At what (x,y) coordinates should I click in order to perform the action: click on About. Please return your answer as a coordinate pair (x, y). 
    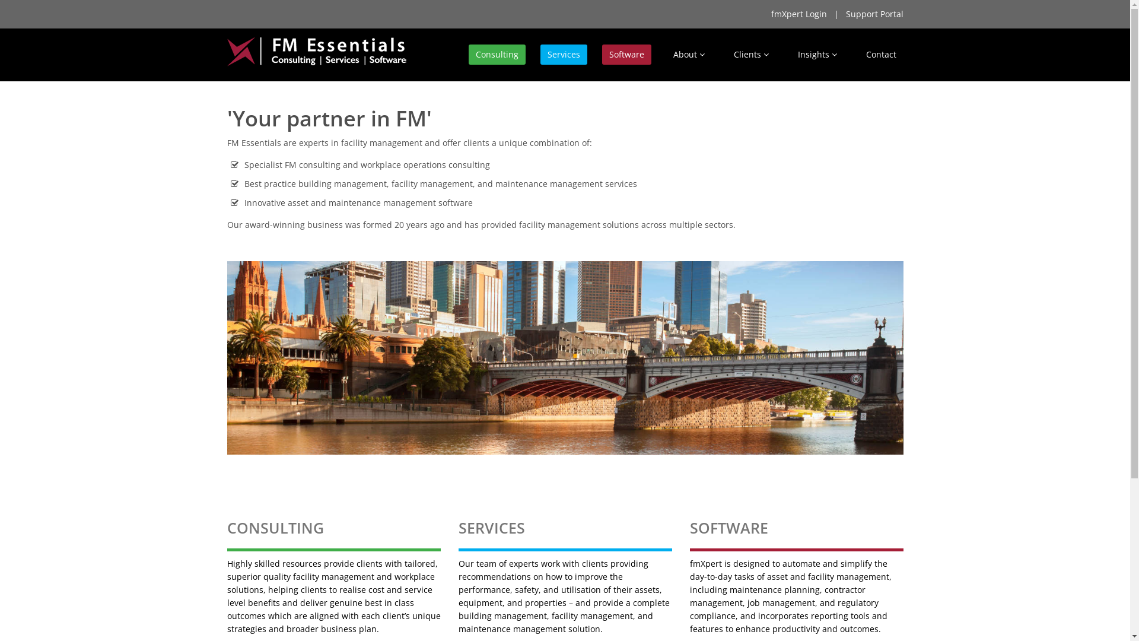
    Looking at the image, I should click on (688, 55).